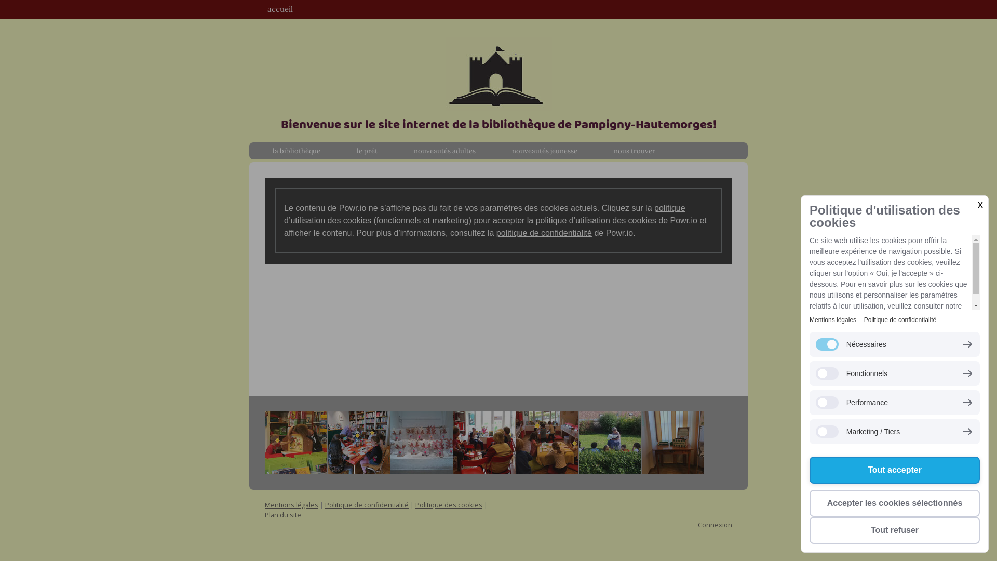  Describe the element at coordinates (283, 515) in the screenshot. I see `Plan du site` at that location.